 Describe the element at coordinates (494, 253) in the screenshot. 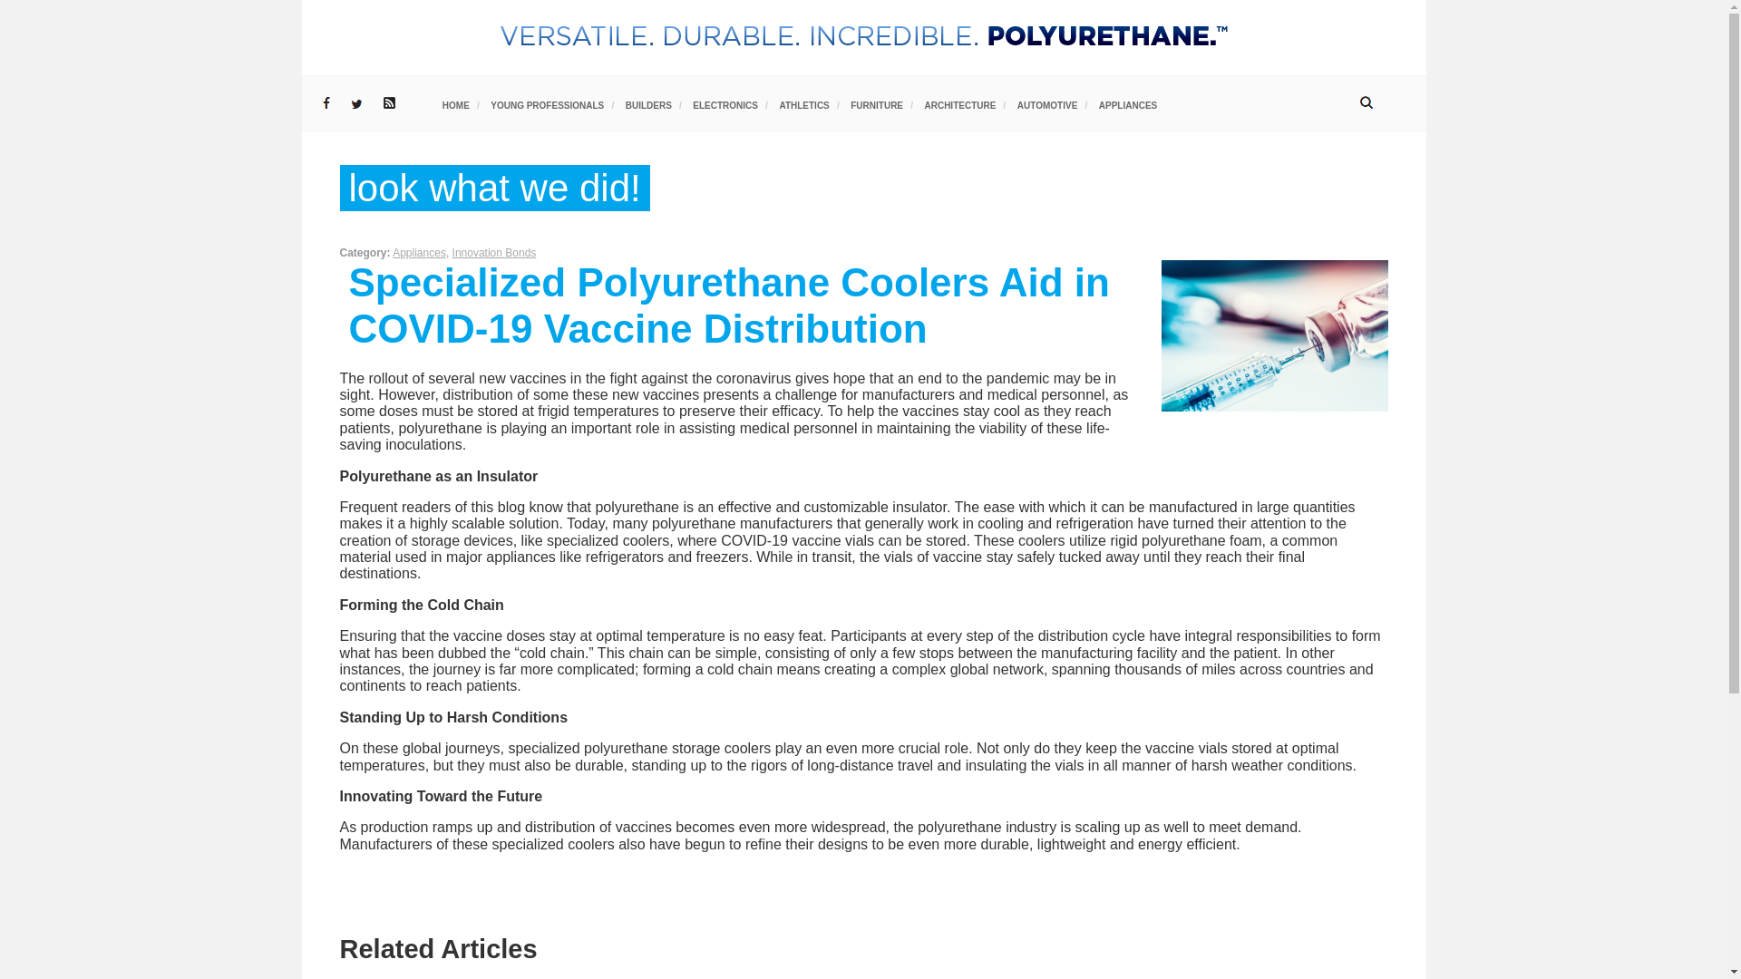

I see `Innovation Bonds` at that location.